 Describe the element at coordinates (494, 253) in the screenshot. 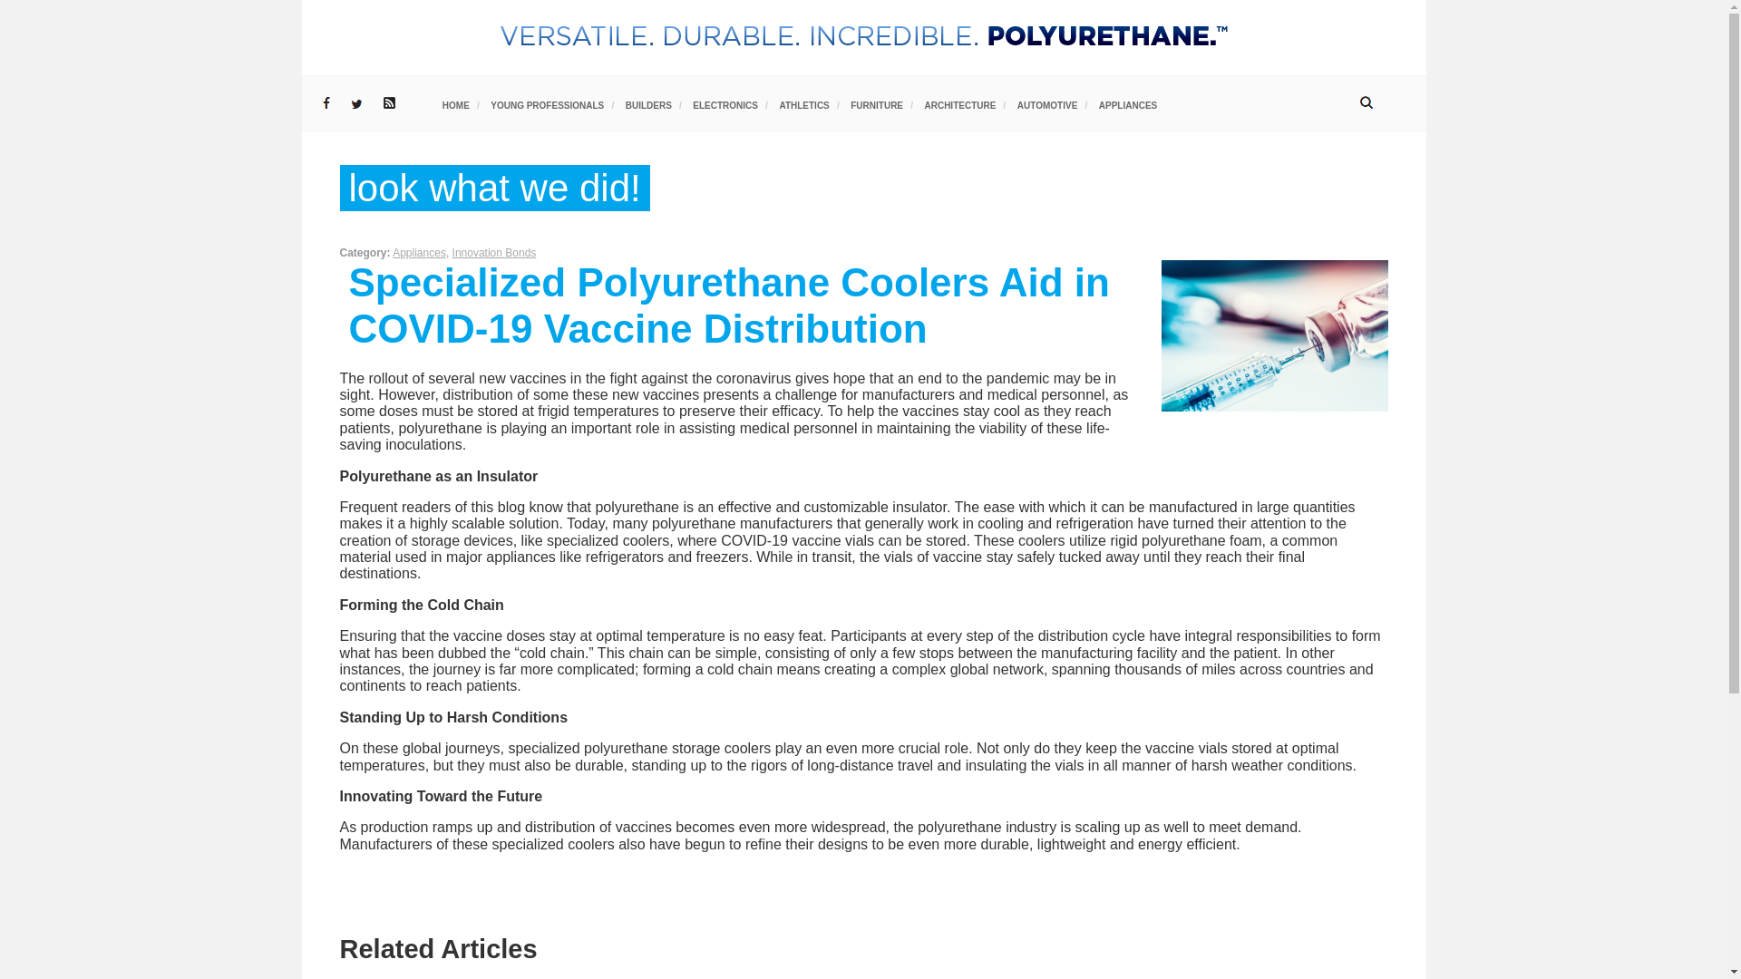

I see `Innovation Bonds` at that location.